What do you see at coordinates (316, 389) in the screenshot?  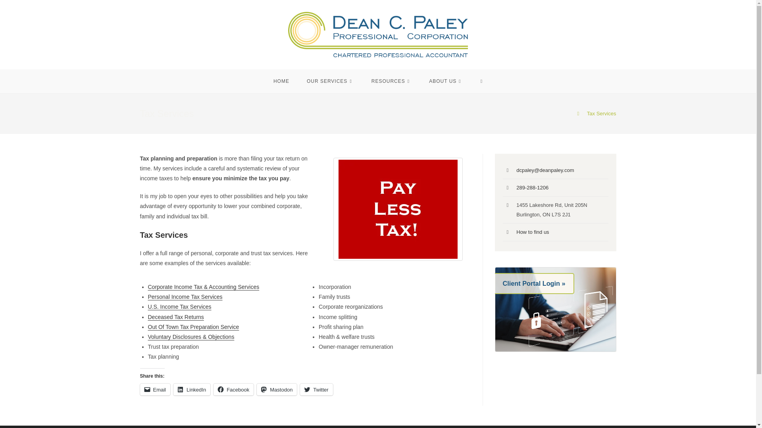 I see `Click to share on Twitter` at bounding box center [316, 389].